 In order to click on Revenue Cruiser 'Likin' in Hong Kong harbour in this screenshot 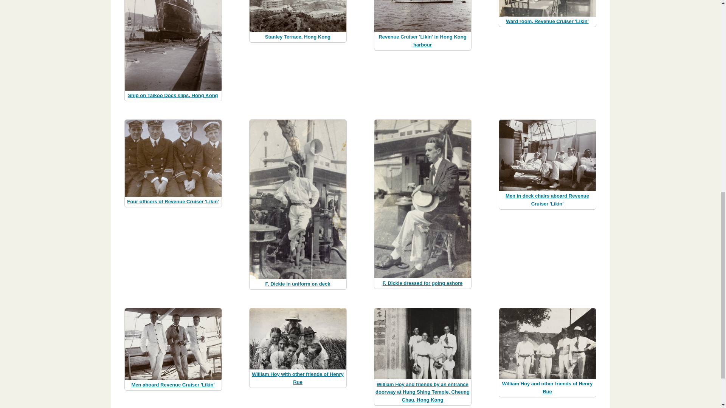, I will do `click(422, 41)`.